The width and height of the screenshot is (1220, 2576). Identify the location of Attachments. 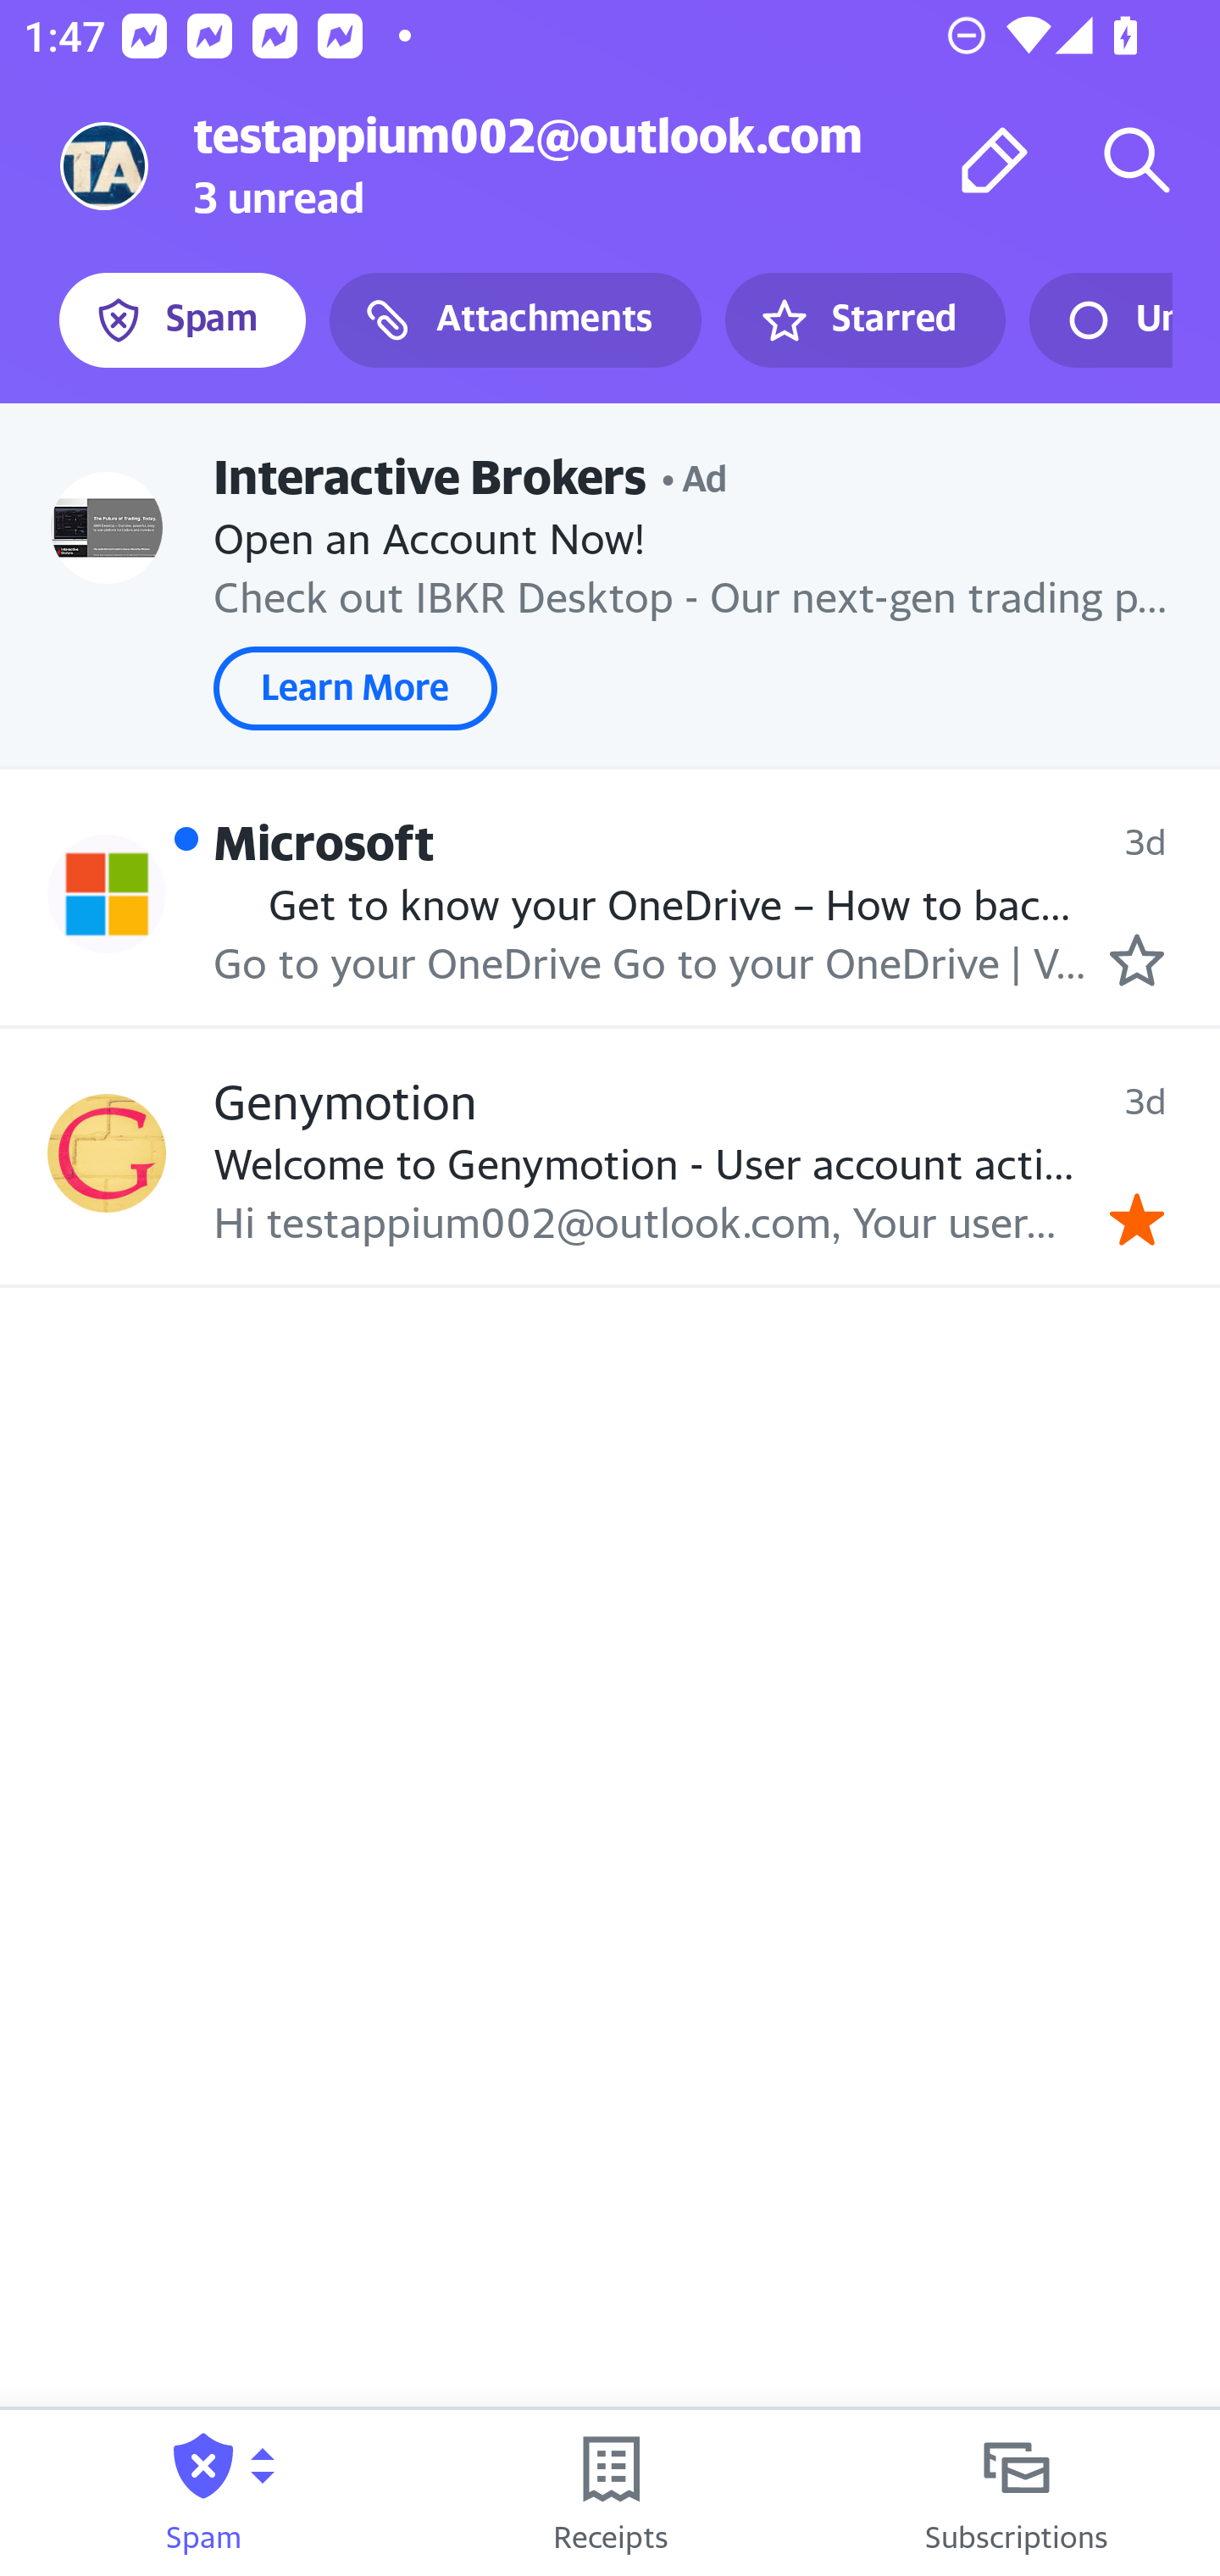
(515, 320).